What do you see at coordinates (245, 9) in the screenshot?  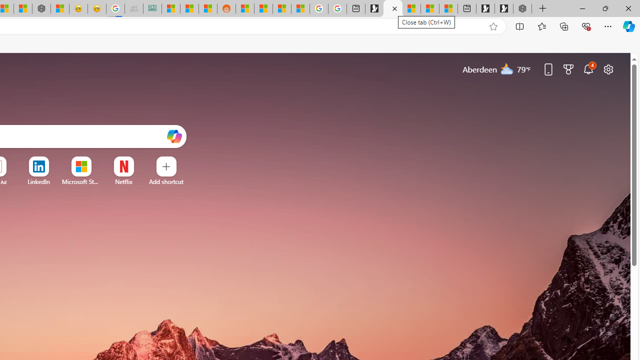 I see `R******* | Trusted Community Engagement and Contributions` at bounding box center [245, 9].